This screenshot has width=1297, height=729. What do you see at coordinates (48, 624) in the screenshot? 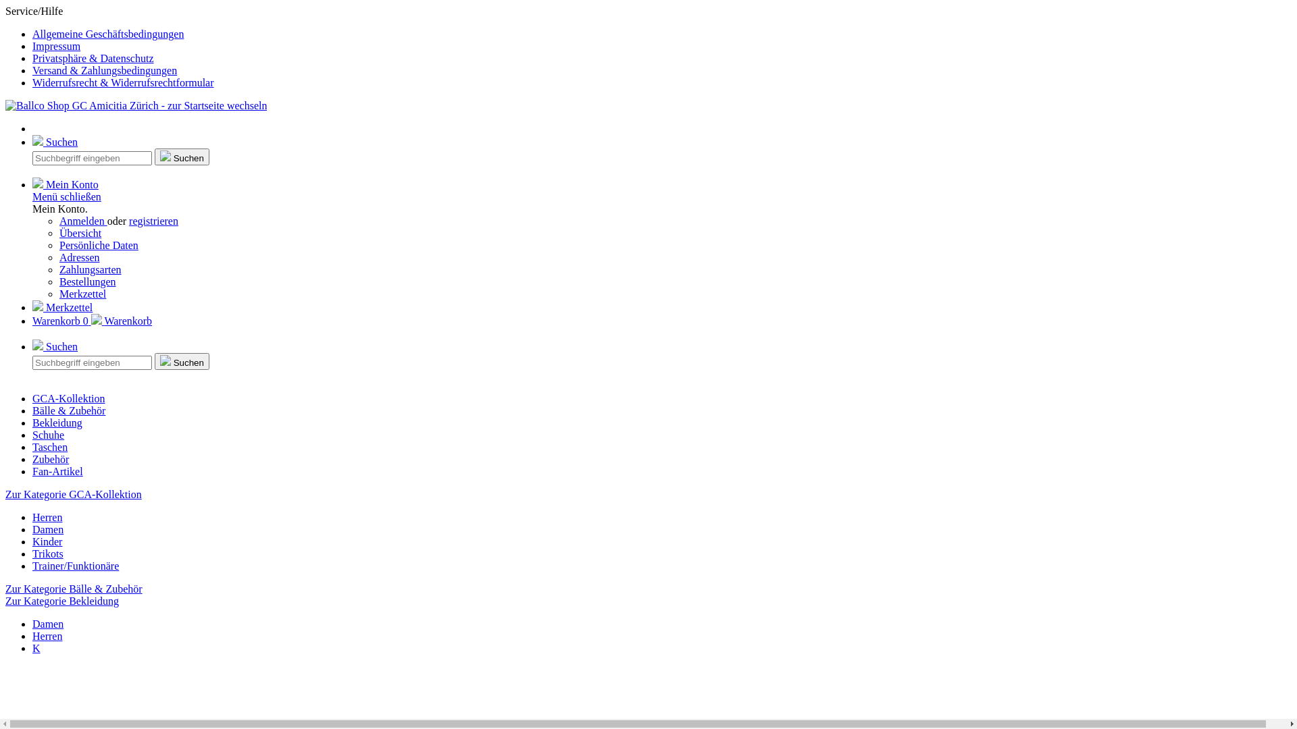
I see `Damen` at bounding box center [48, 624].